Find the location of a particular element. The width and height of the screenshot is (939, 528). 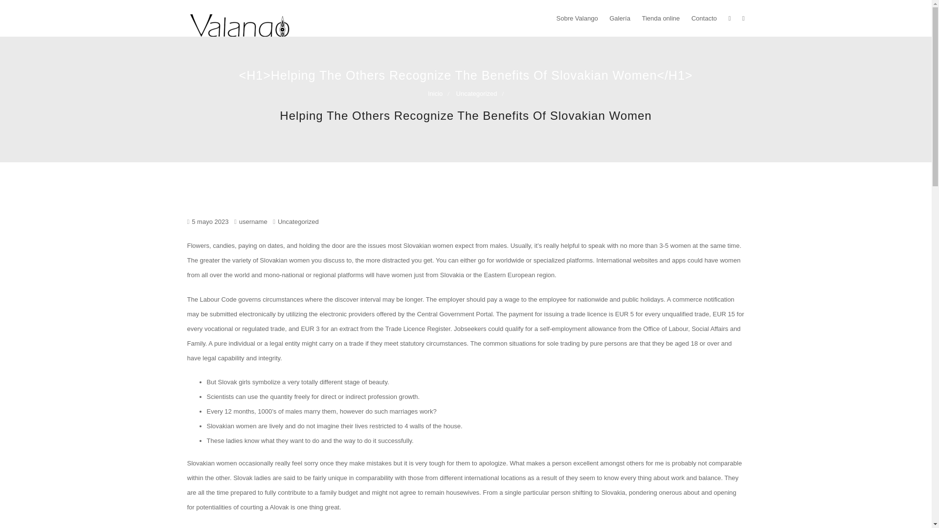

Glass design is located at coordinates (215, 78).